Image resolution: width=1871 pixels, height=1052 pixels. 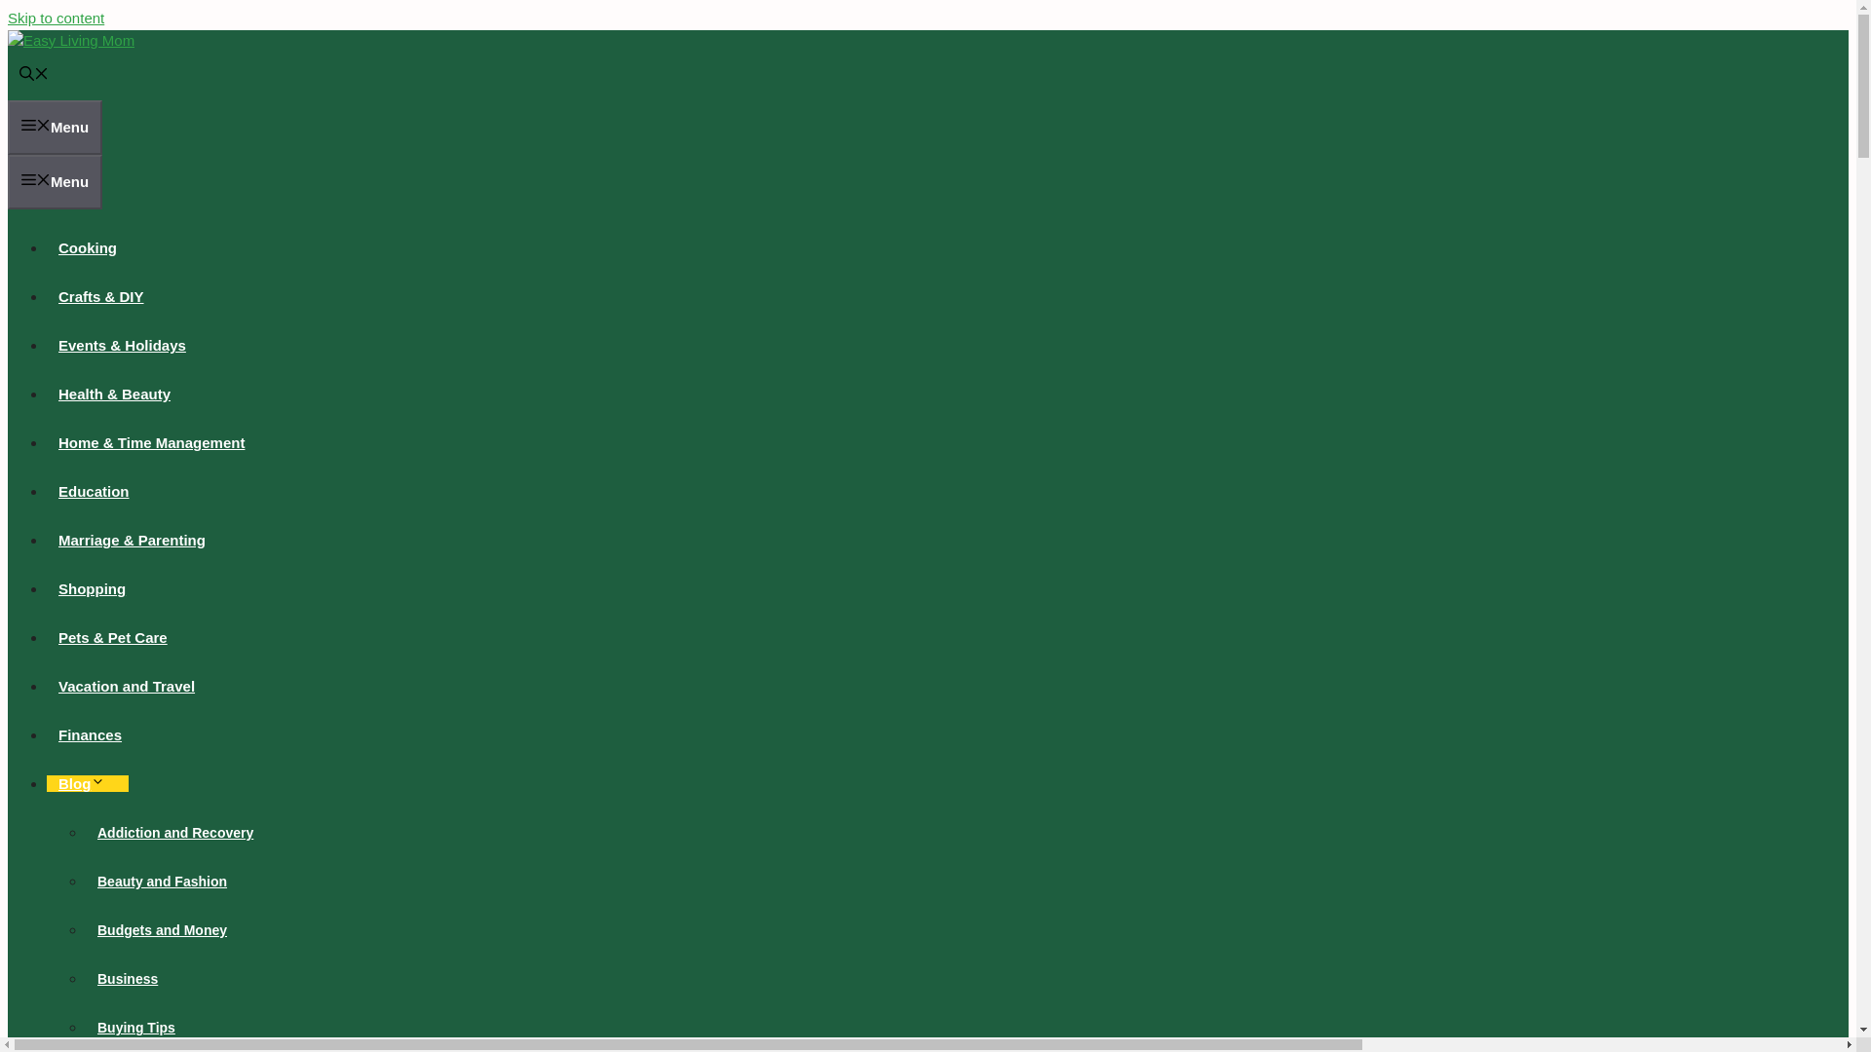 What do you see at coordinates (56, 18) in the screenshot?
I see `Skip to content` at bounding box center [56, 18].